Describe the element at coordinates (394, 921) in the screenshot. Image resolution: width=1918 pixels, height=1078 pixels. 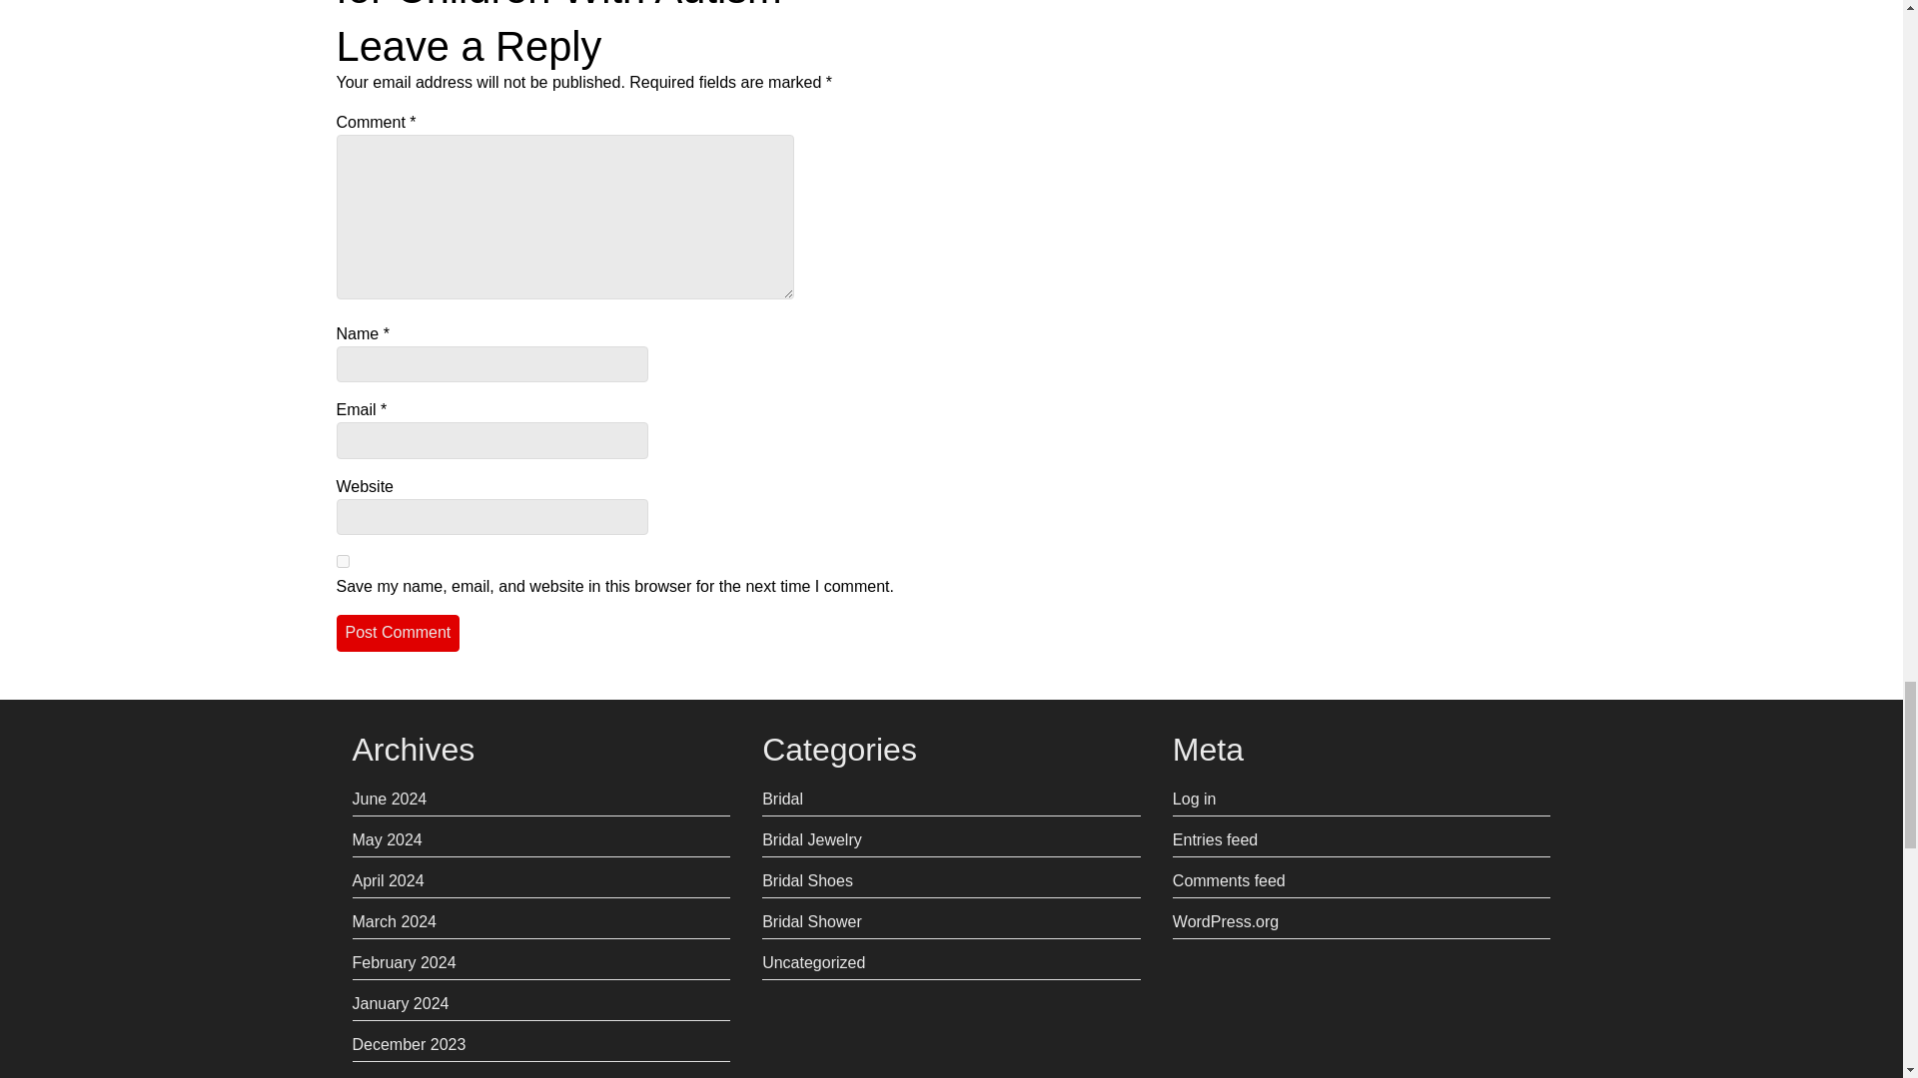
I see `March 2024` at that location.